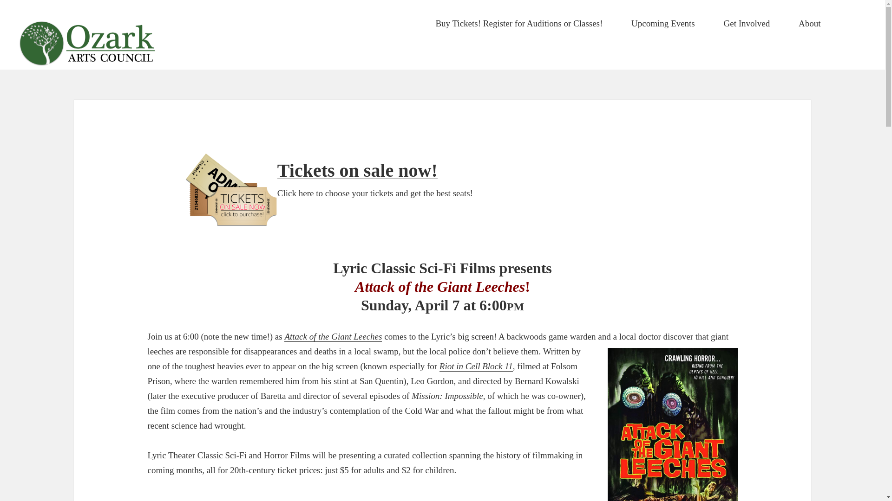 The width and height of the screenshot is (892, 501). I want to click on Get Involved, so click(747, 24).